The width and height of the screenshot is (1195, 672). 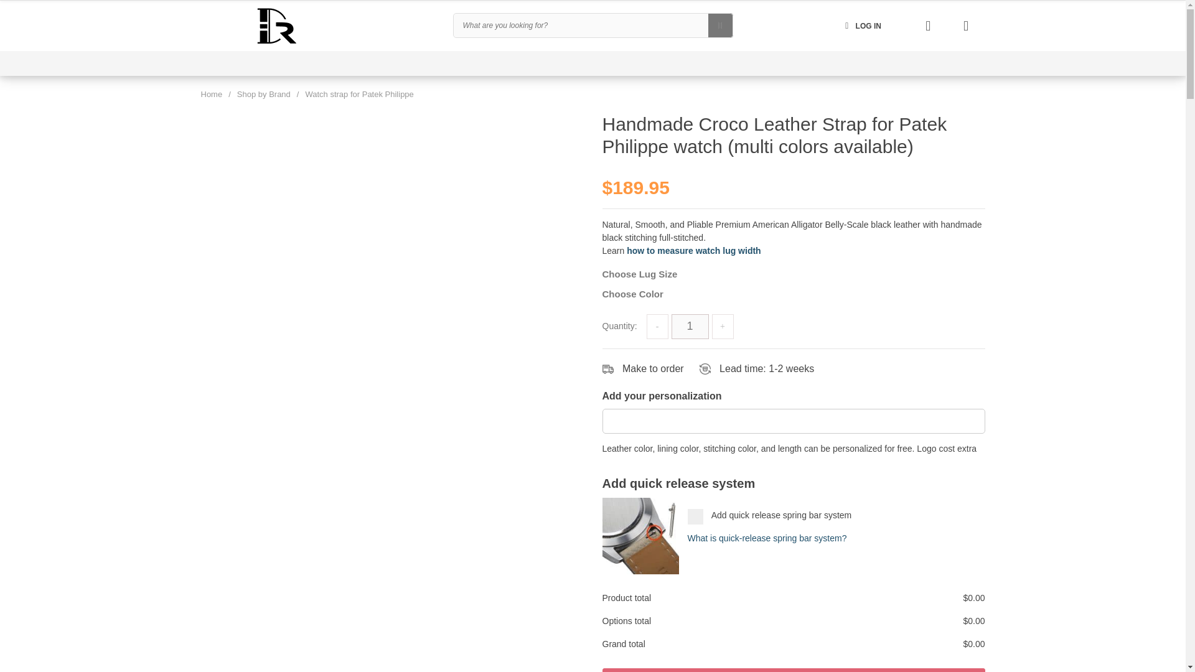 I want to click on 1, so click(x=690, y=326).